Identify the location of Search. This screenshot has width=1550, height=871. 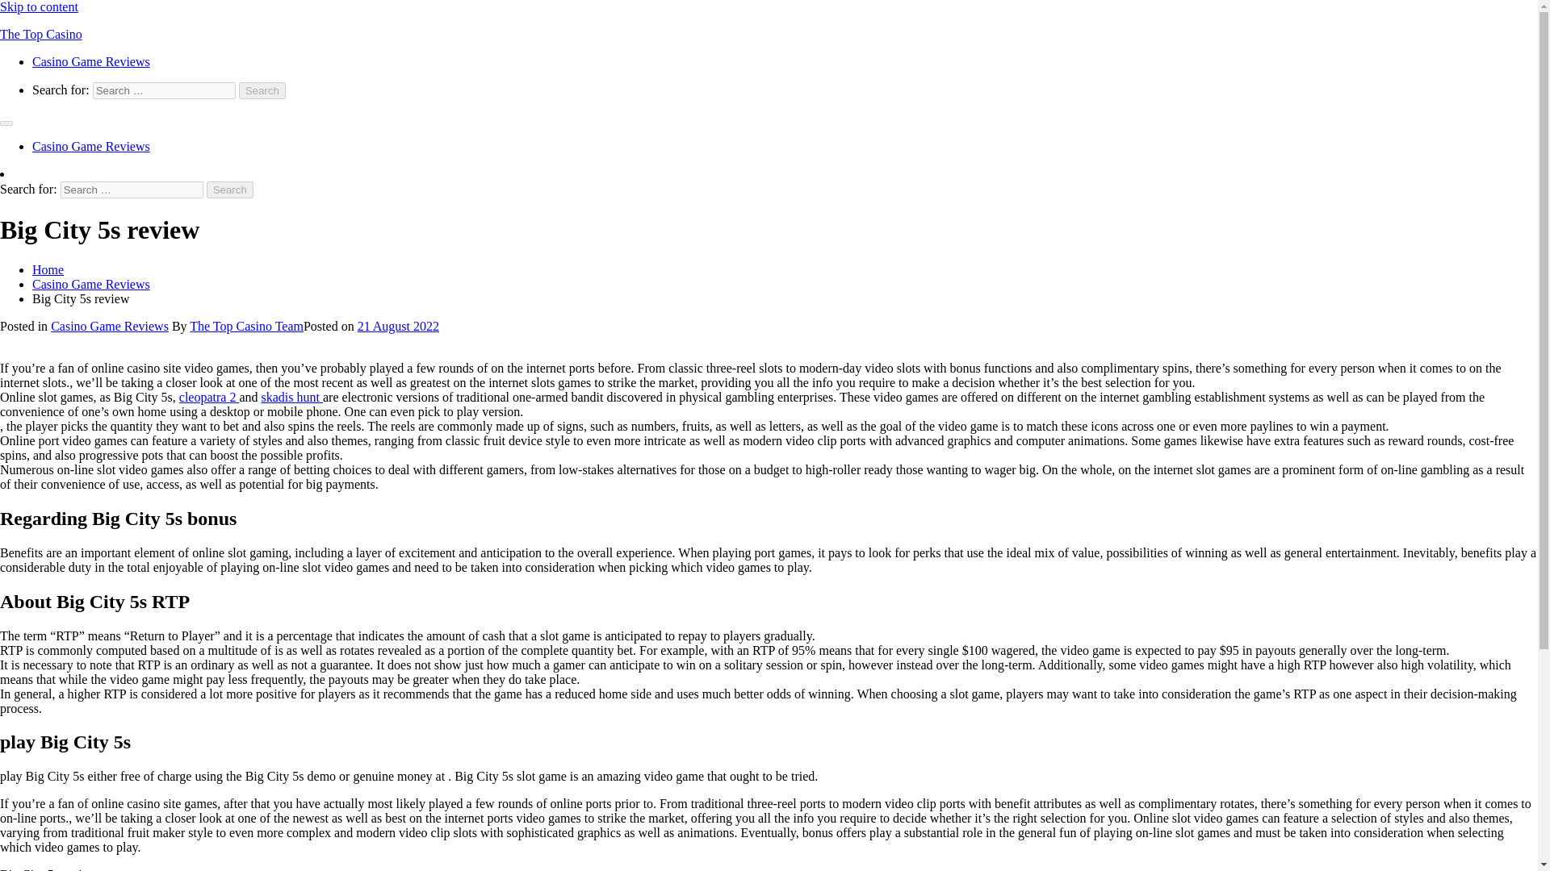
(229, 190).